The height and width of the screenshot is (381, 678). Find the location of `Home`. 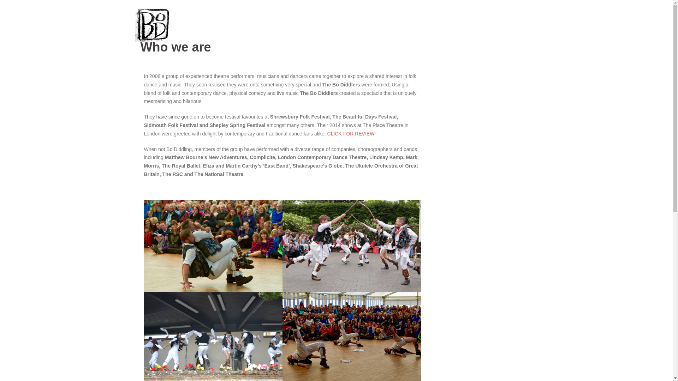

Home is located at coordinates (406, 25).